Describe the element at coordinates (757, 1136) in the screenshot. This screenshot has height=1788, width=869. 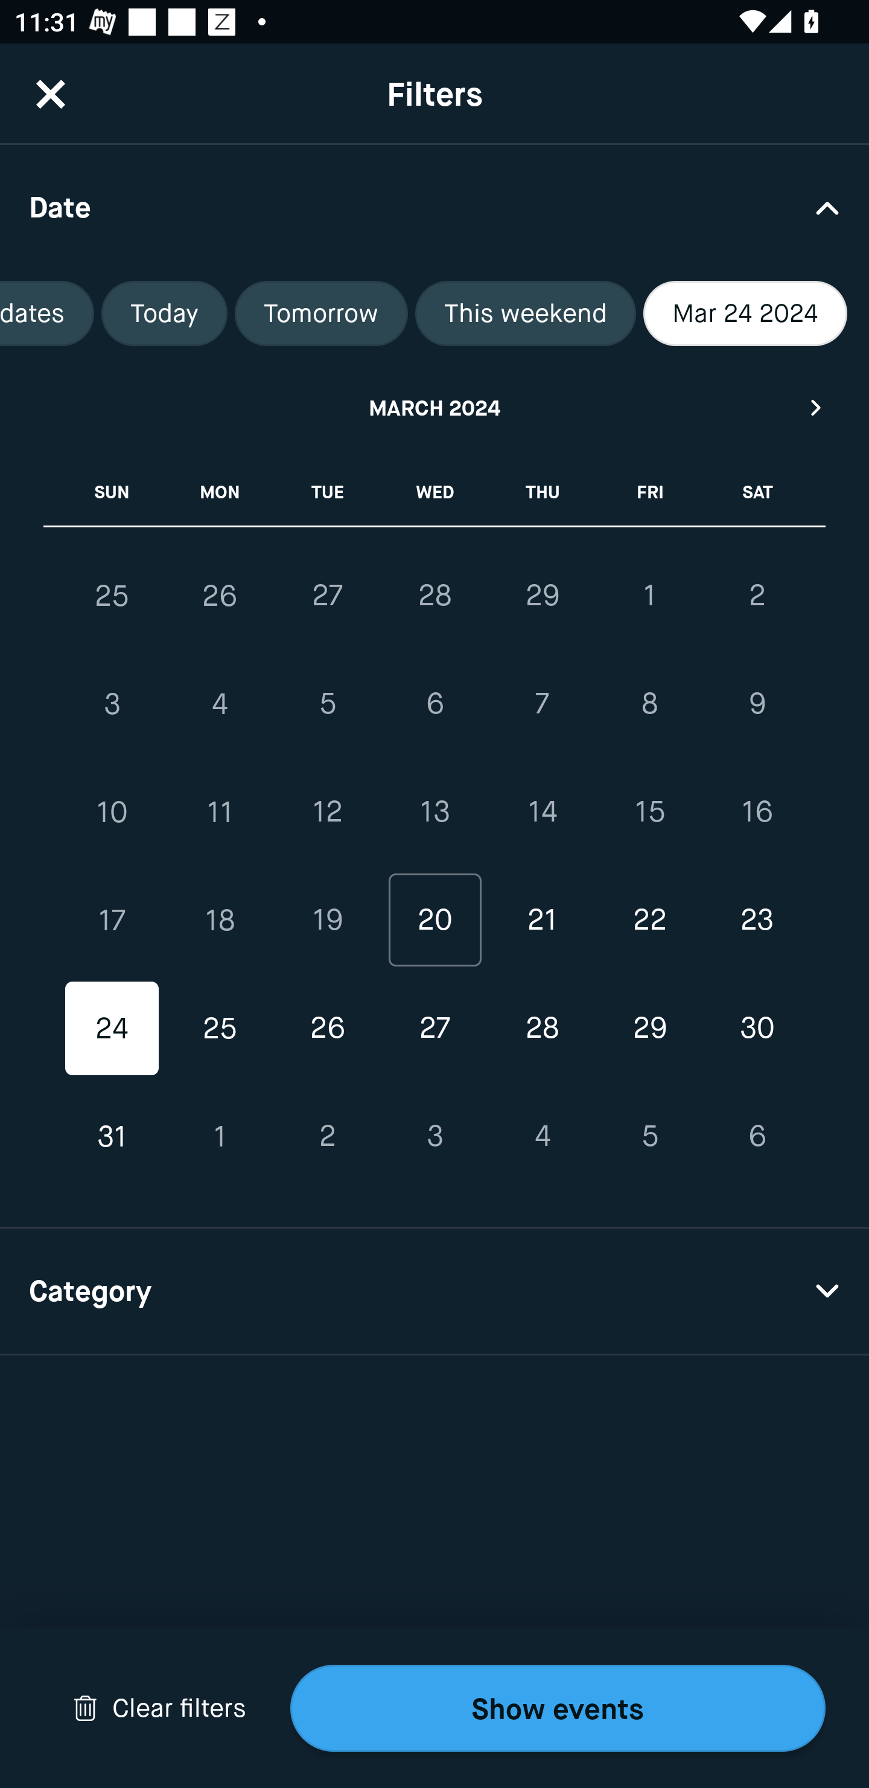
I see `6` at that location.